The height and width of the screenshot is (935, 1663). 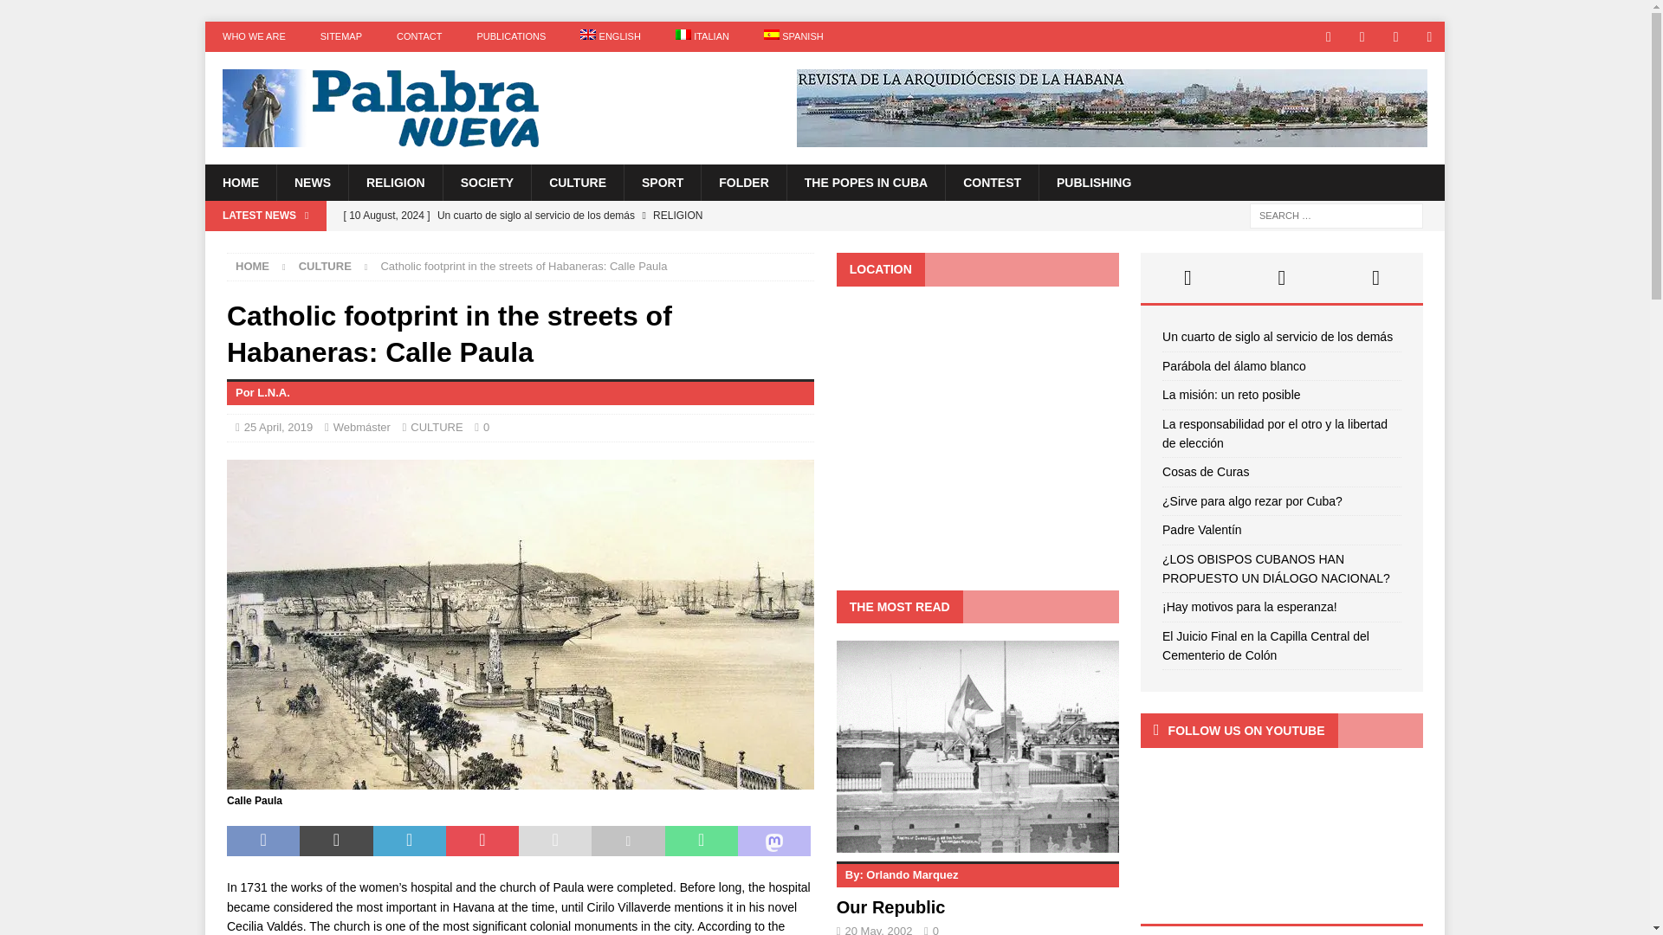 What do you see at coordinates (793, 36) in the screenshot?
I see `Spanish` at bounding box center [793, 36].